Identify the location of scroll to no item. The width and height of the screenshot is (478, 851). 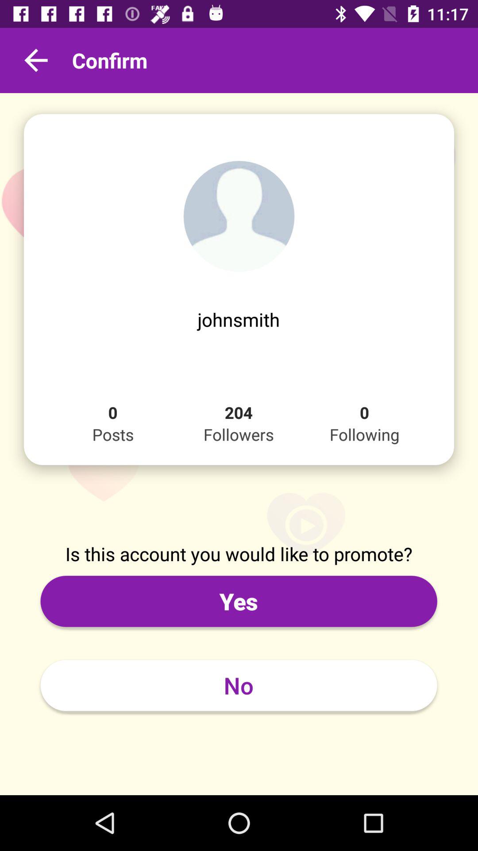
(239, 685).